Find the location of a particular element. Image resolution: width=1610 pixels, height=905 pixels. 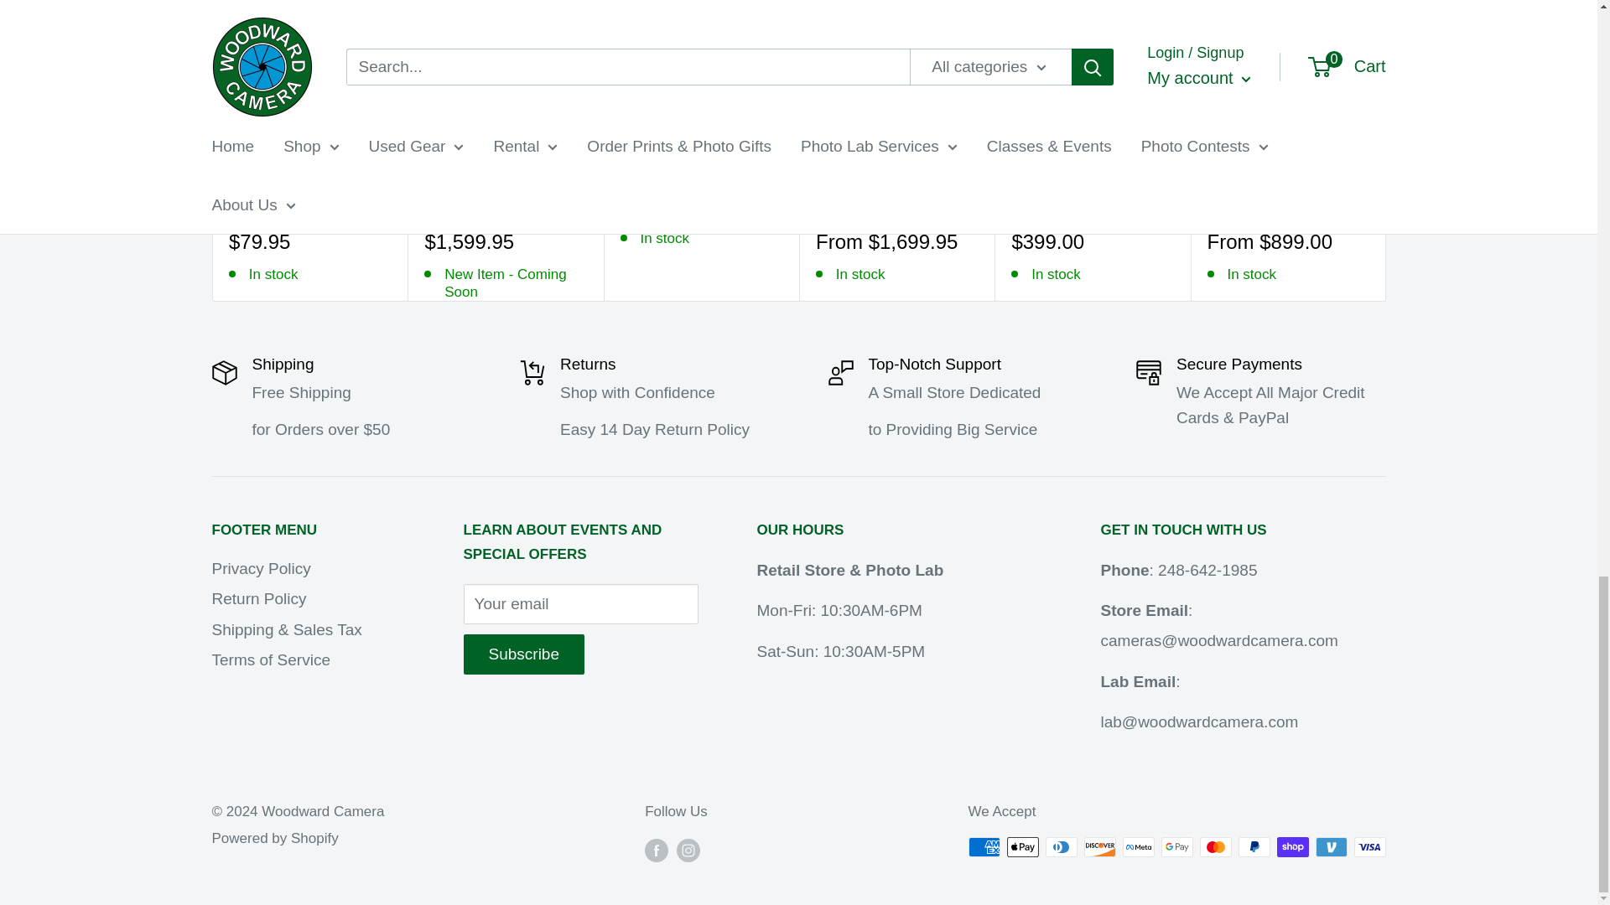

Black is located at coordinates (1218, 204).